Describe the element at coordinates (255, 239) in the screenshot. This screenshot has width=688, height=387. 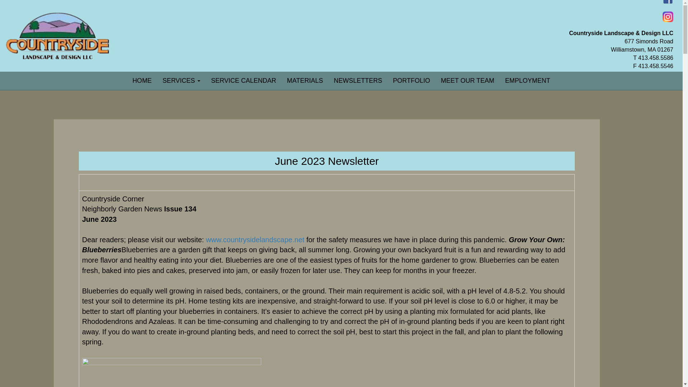
I see `www.countrysidelandscape.net` at that location.